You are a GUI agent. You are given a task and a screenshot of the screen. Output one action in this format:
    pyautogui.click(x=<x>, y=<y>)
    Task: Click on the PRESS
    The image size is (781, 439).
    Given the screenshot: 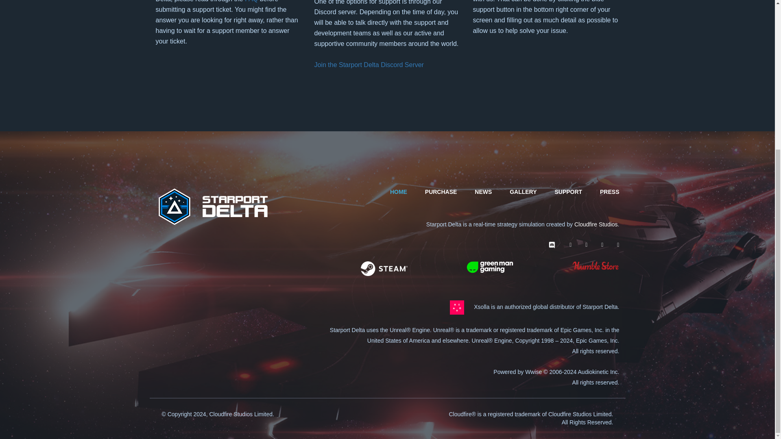 What is the action you would take?
    pyautogui.click(x=609, y=192)
    